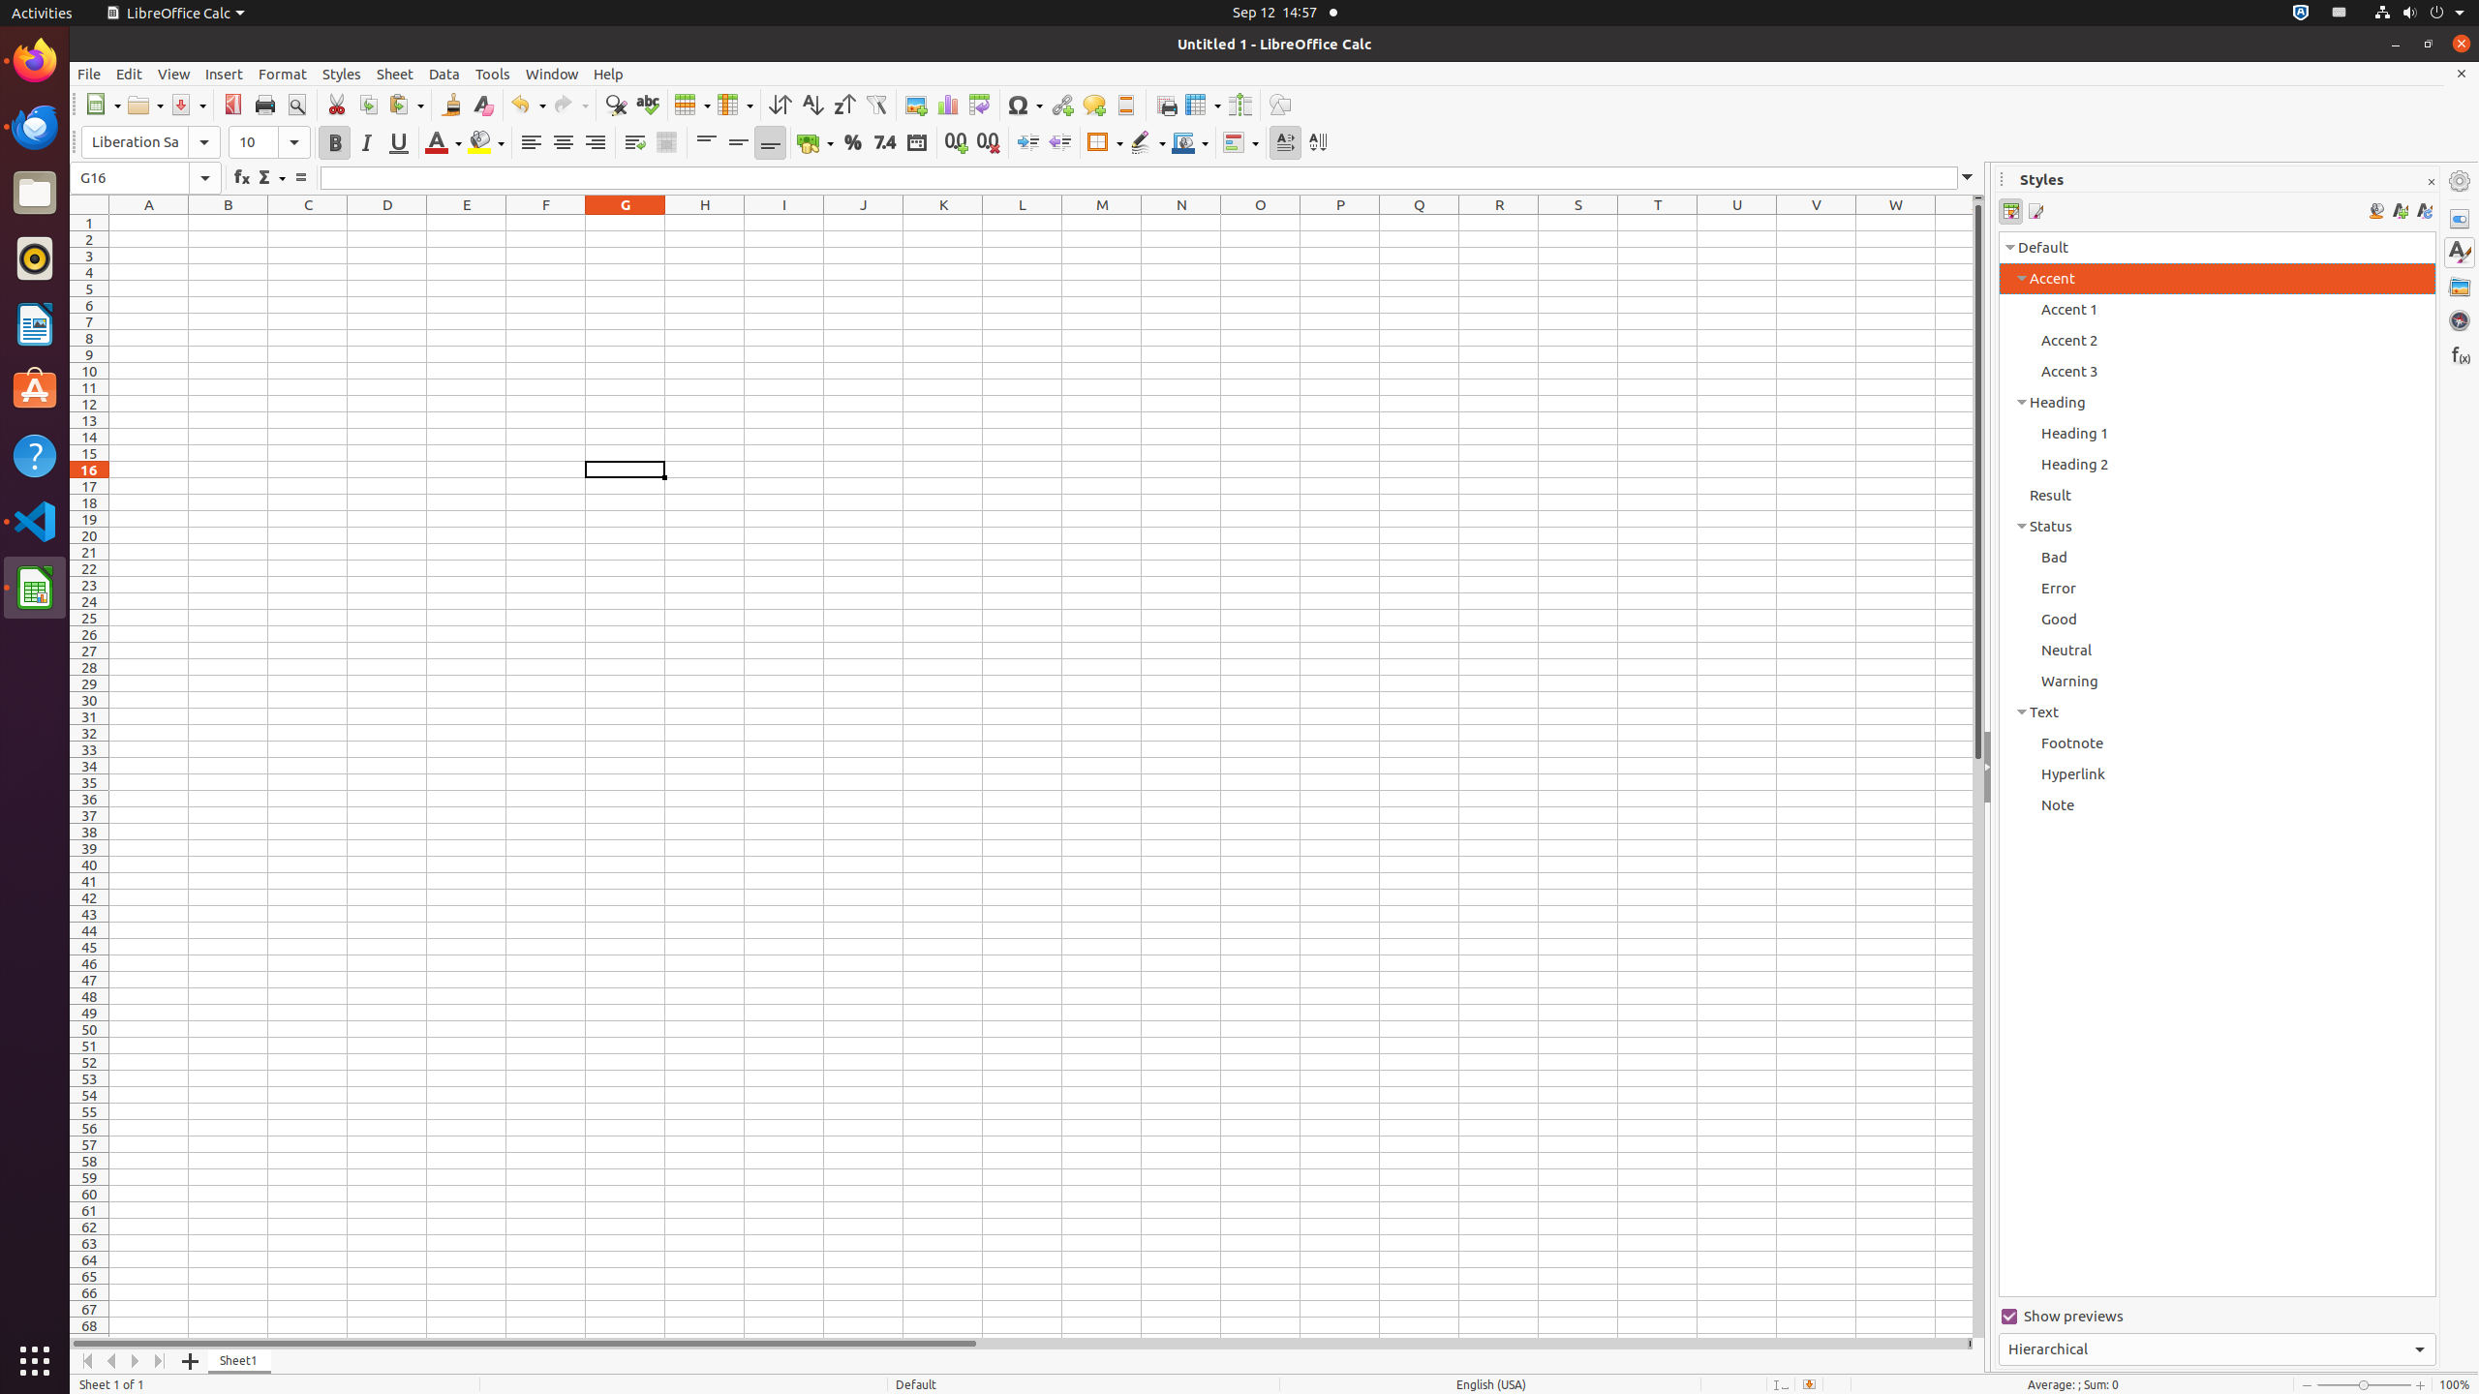  What do you see at coordinates (2419, 14) in the screenshot?
I see `System` at bounding box center [2419, 14].